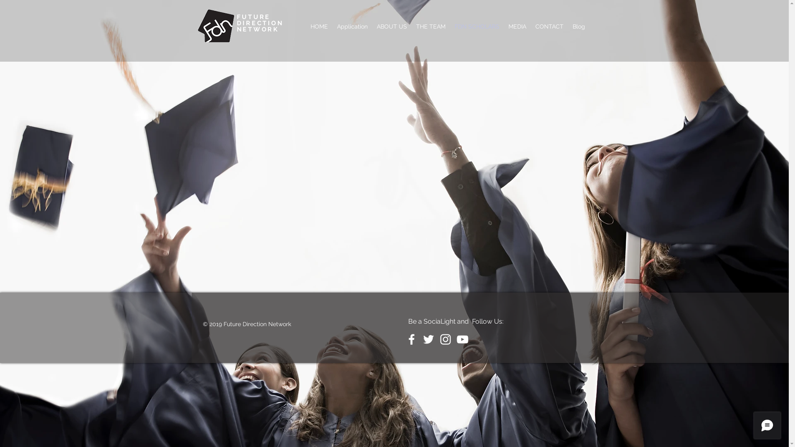 The image size is (795, 447). What do you see at coordinates (517, 26) in the screenshot?
I see `MEDIA` at bounding box center [517, 26].